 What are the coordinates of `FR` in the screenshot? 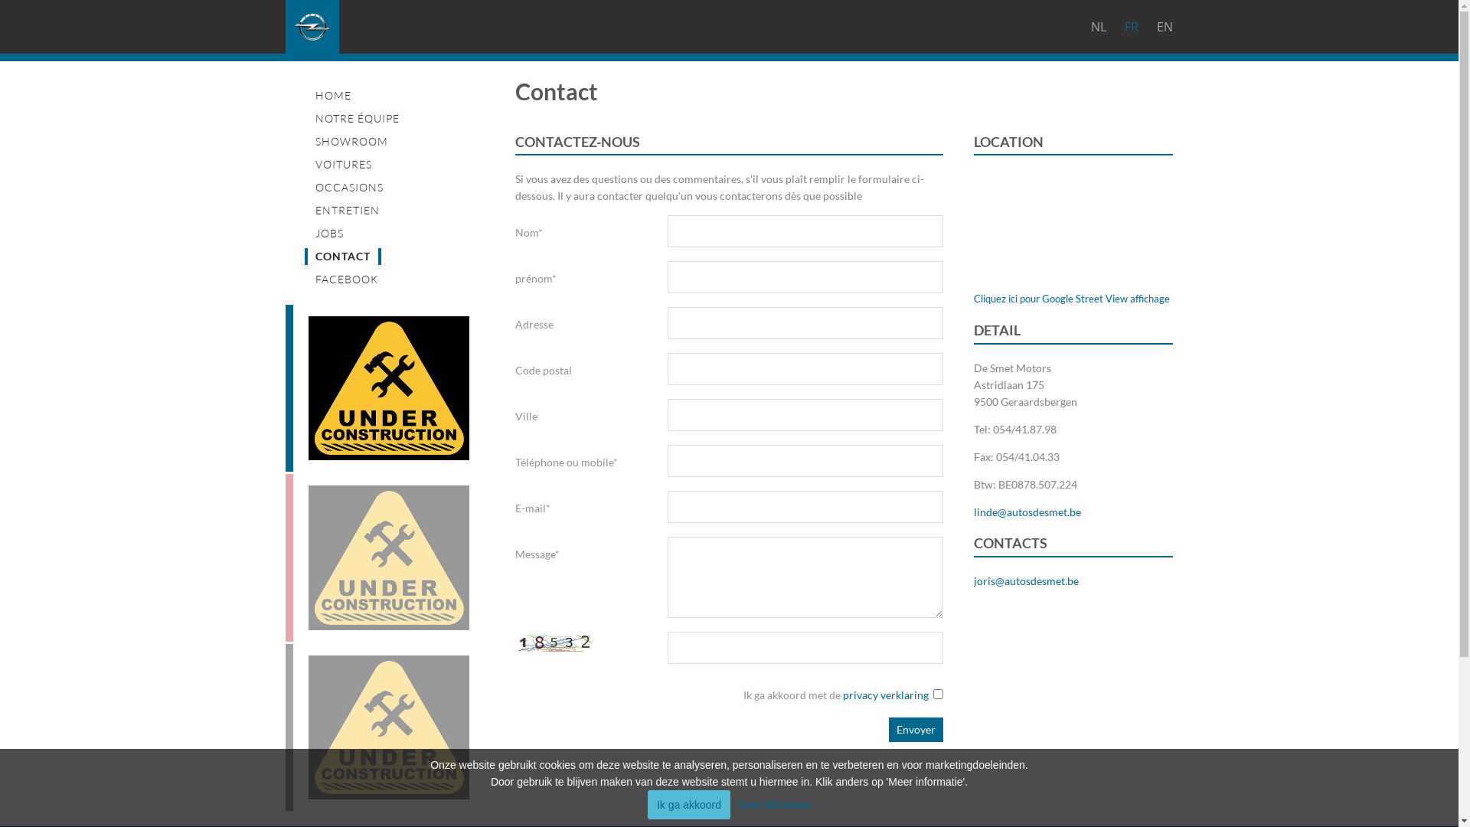 It's located at (1132, 27).